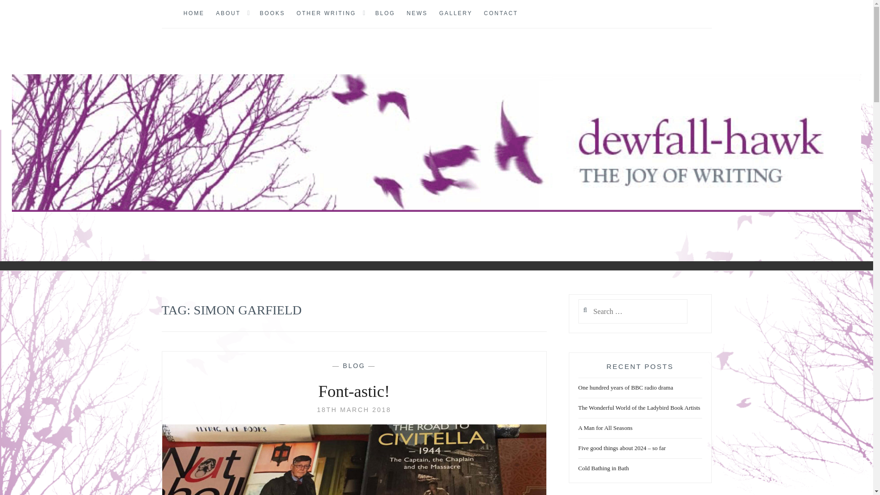 This screenshot has width=880, height=495. Describe the element at coordinates (354, 391) in the screenshot. I see `Font-astic!` at that location.